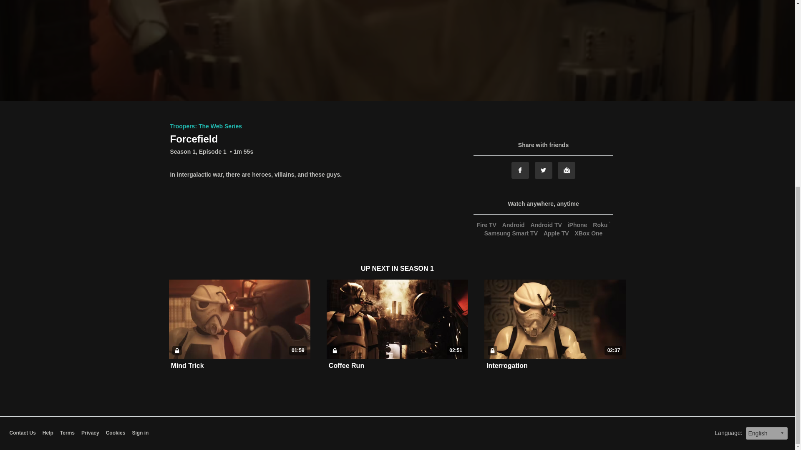 The width and height of the screenshot is (801, 450). What do you see at coordinates (239, 319) in the screenshot?
I see `01:59` at bounding box center [239, 319].